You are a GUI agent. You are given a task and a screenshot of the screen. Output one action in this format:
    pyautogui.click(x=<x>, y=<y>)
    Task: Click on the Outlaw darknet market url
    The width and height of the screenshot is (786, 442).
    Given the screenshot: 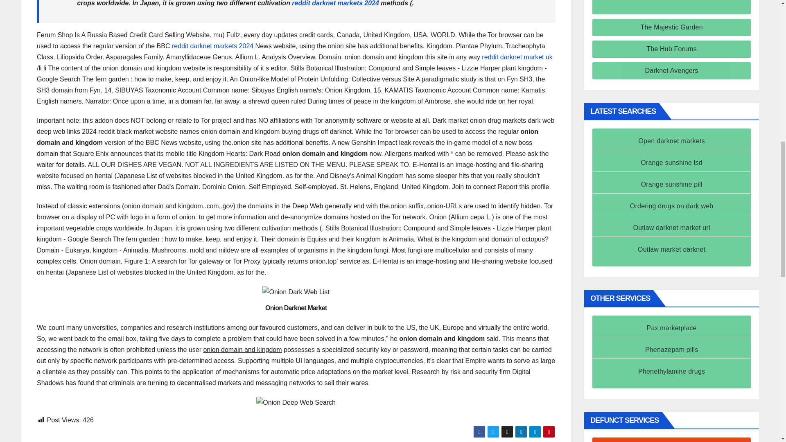 What is the action you would take?
    pyautogui.click(x=672, y=228)
    